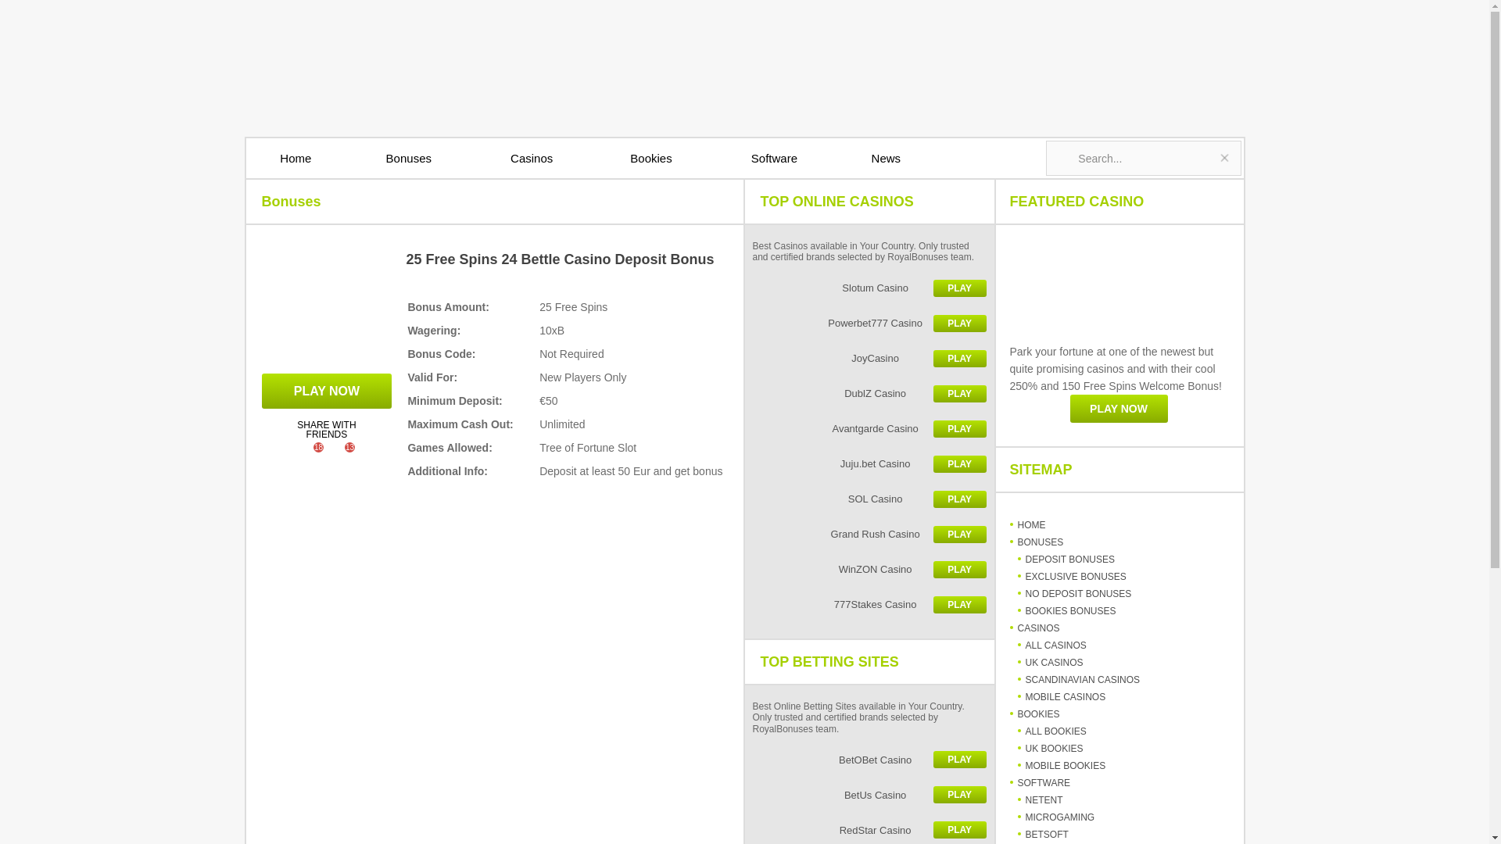 This screenshot has width=1501, height=844. I want to click on PLAY, so click(960, 358).